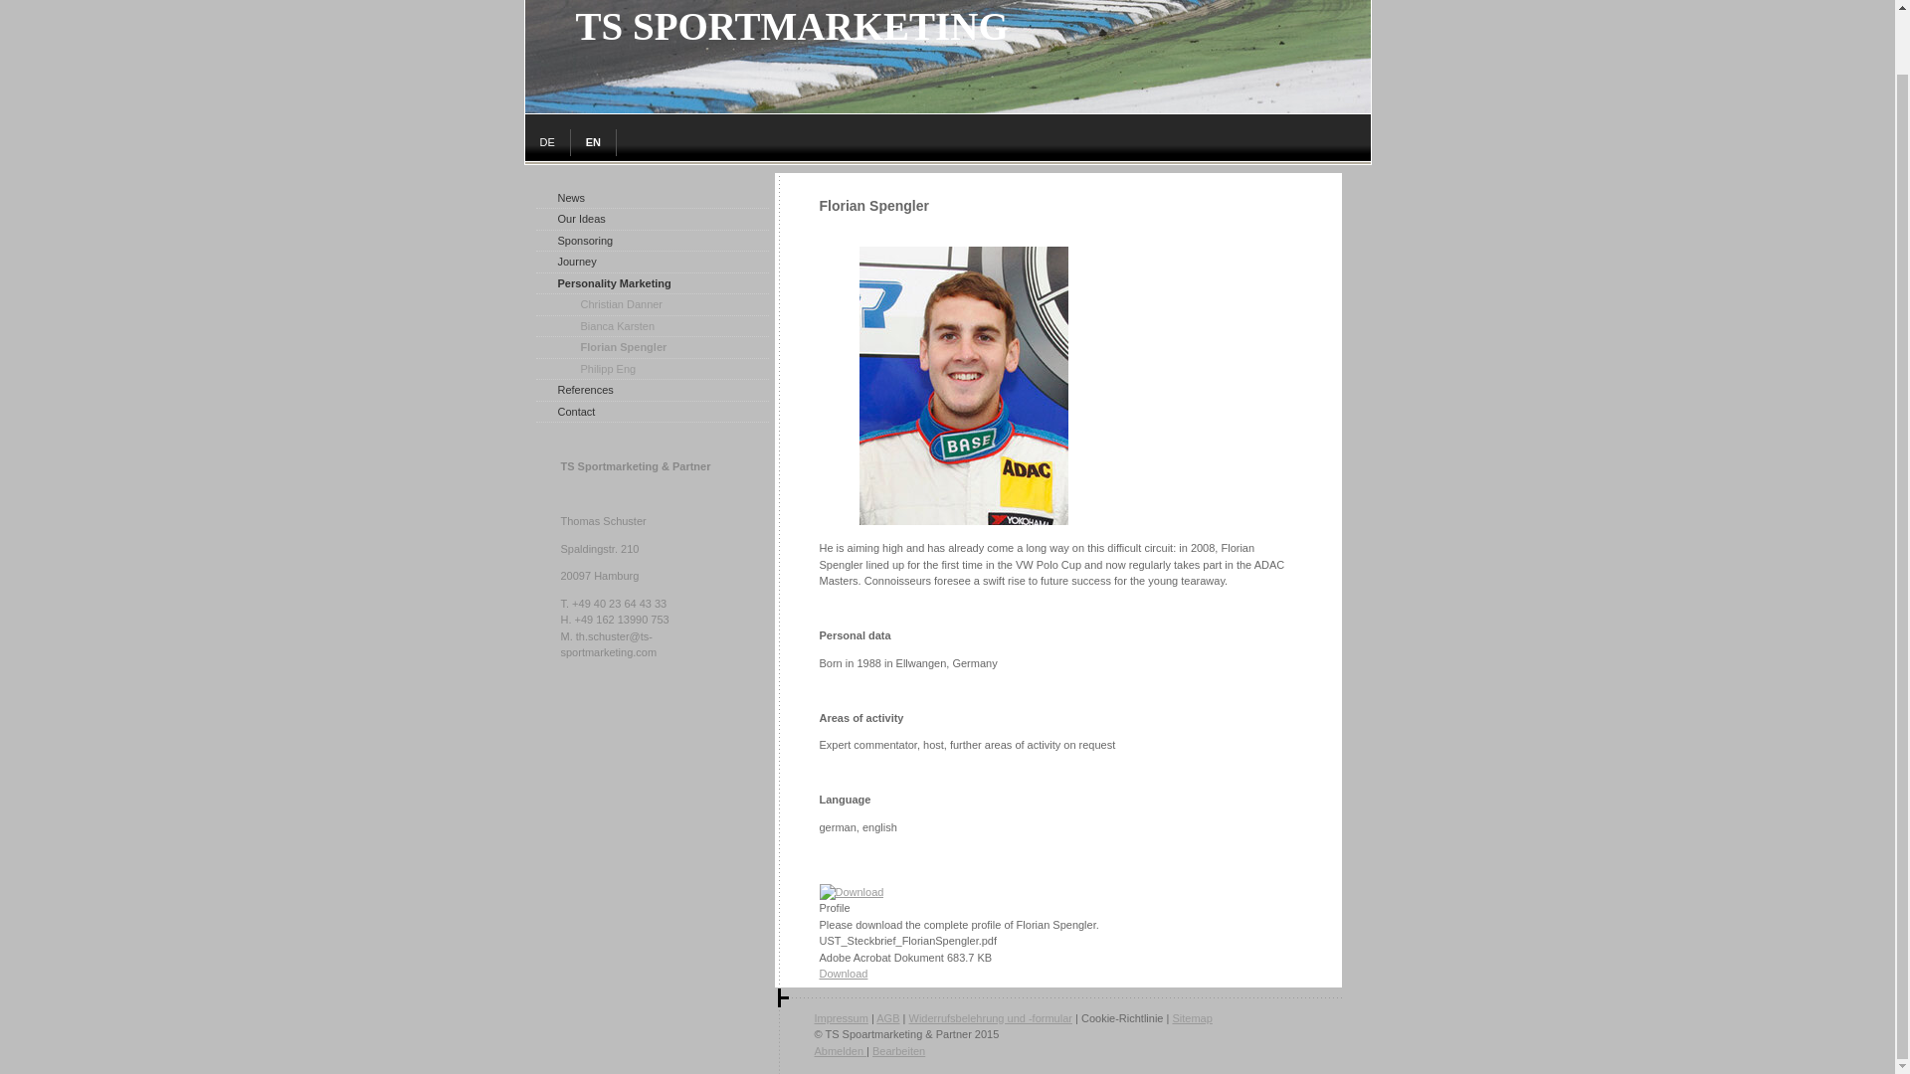 This screenshot has height=1074, width=1910. What do you see at coordinates (651, 284) in the screenshot?
I see `Personality Marketing` at bounding box center [651, 284].